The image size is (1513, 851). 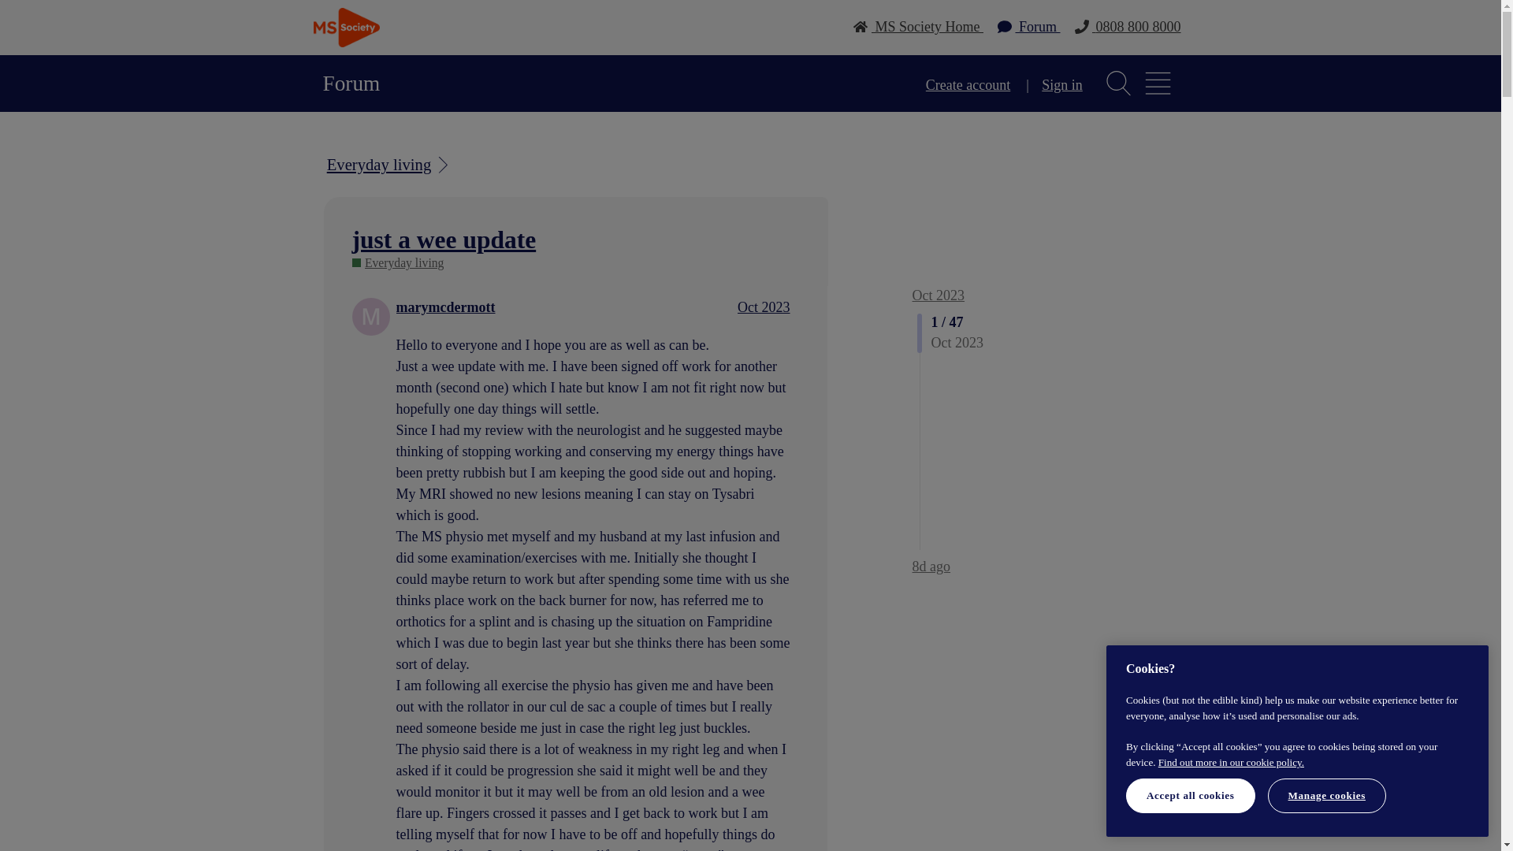 I want to click on Forum, so click(x=1029, y=27).